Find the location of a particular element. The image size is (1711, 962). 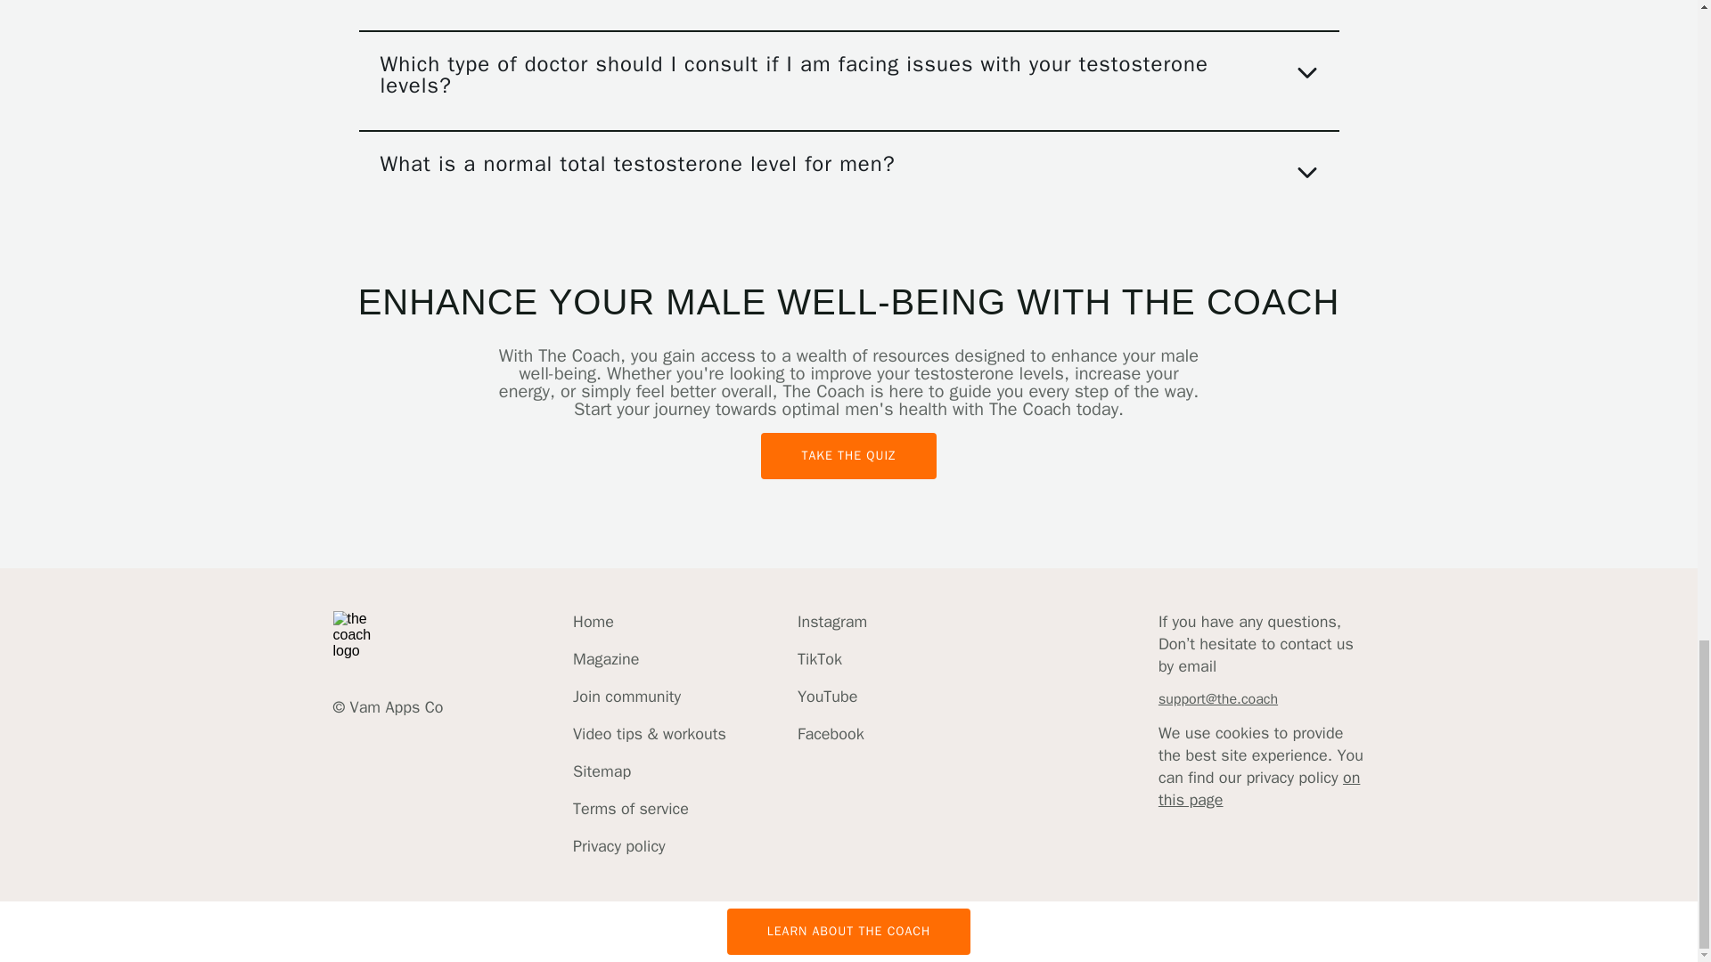

Join community is located at coordinates (649, 697).